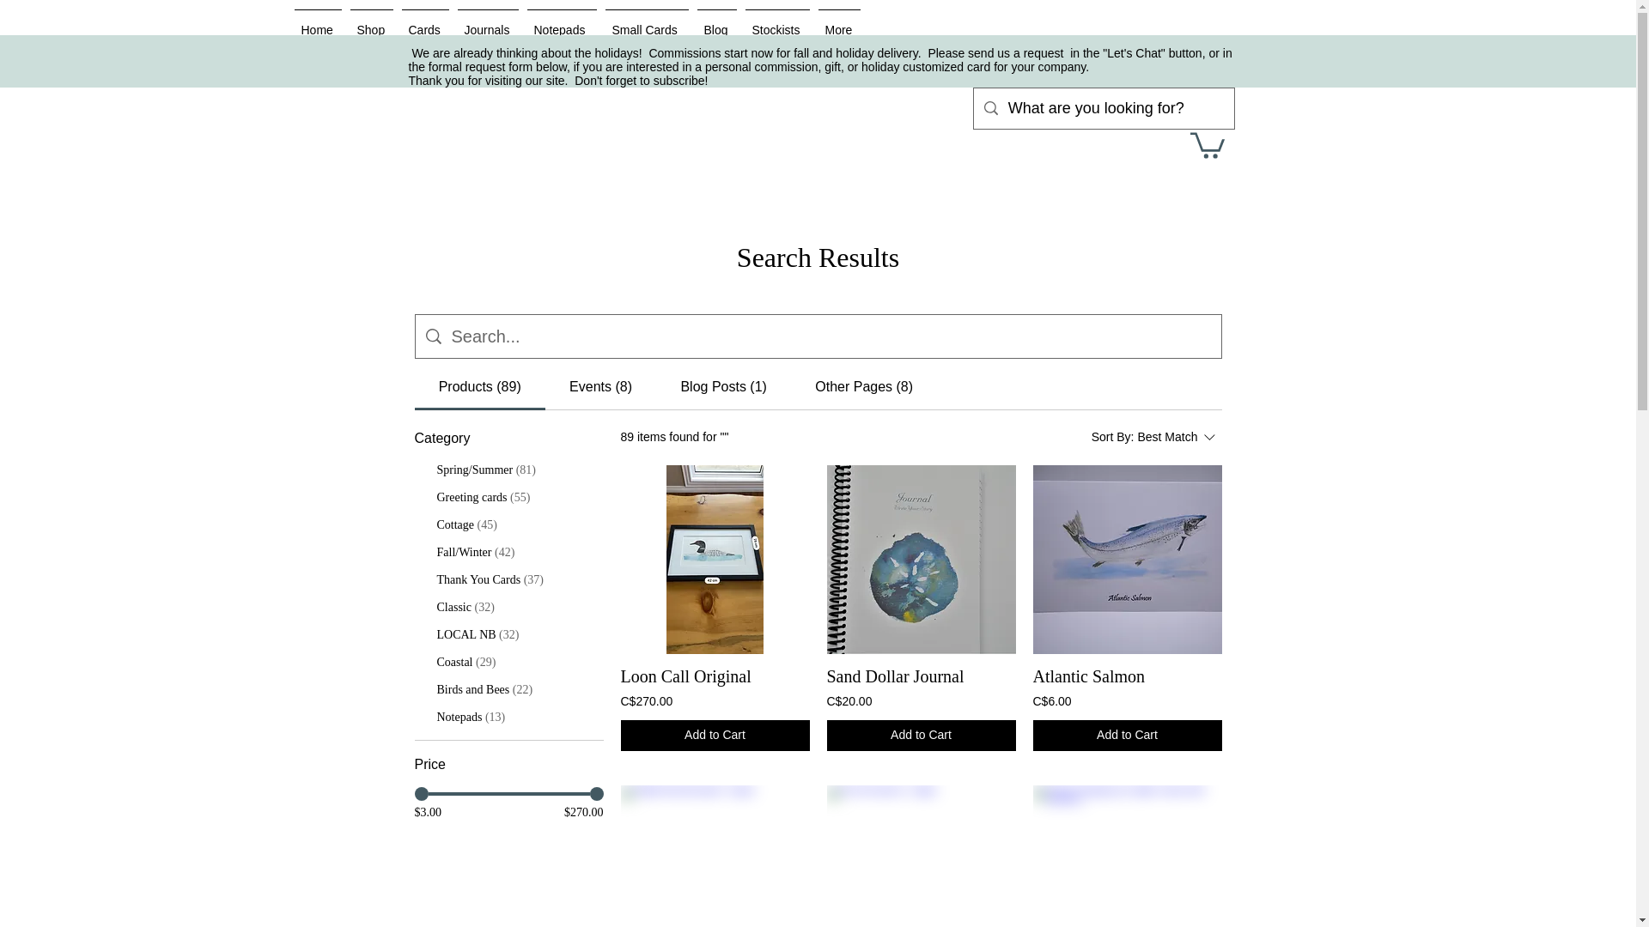 The image size is (1649, 927). What do you see at coordinates (921, 856) in the screenshot?
I see `From the desk of...  Apple` at bounding box center [921, 856].